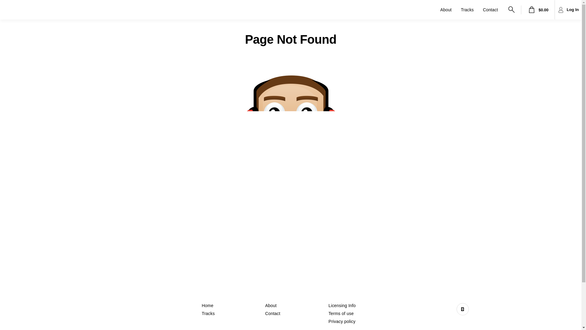 This screenshot has width=586, height=330. Describe the element at coordinates (208, 306) in the screenshot. I see `Home` at that location.